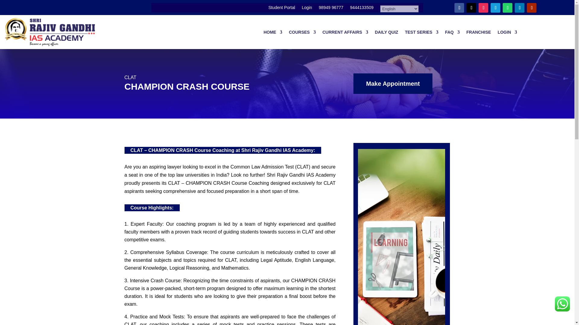 This screenshot has width=579, height=325. Describe the element at coordinates (307, 9) in the screenshot. I see `Login` at that location.